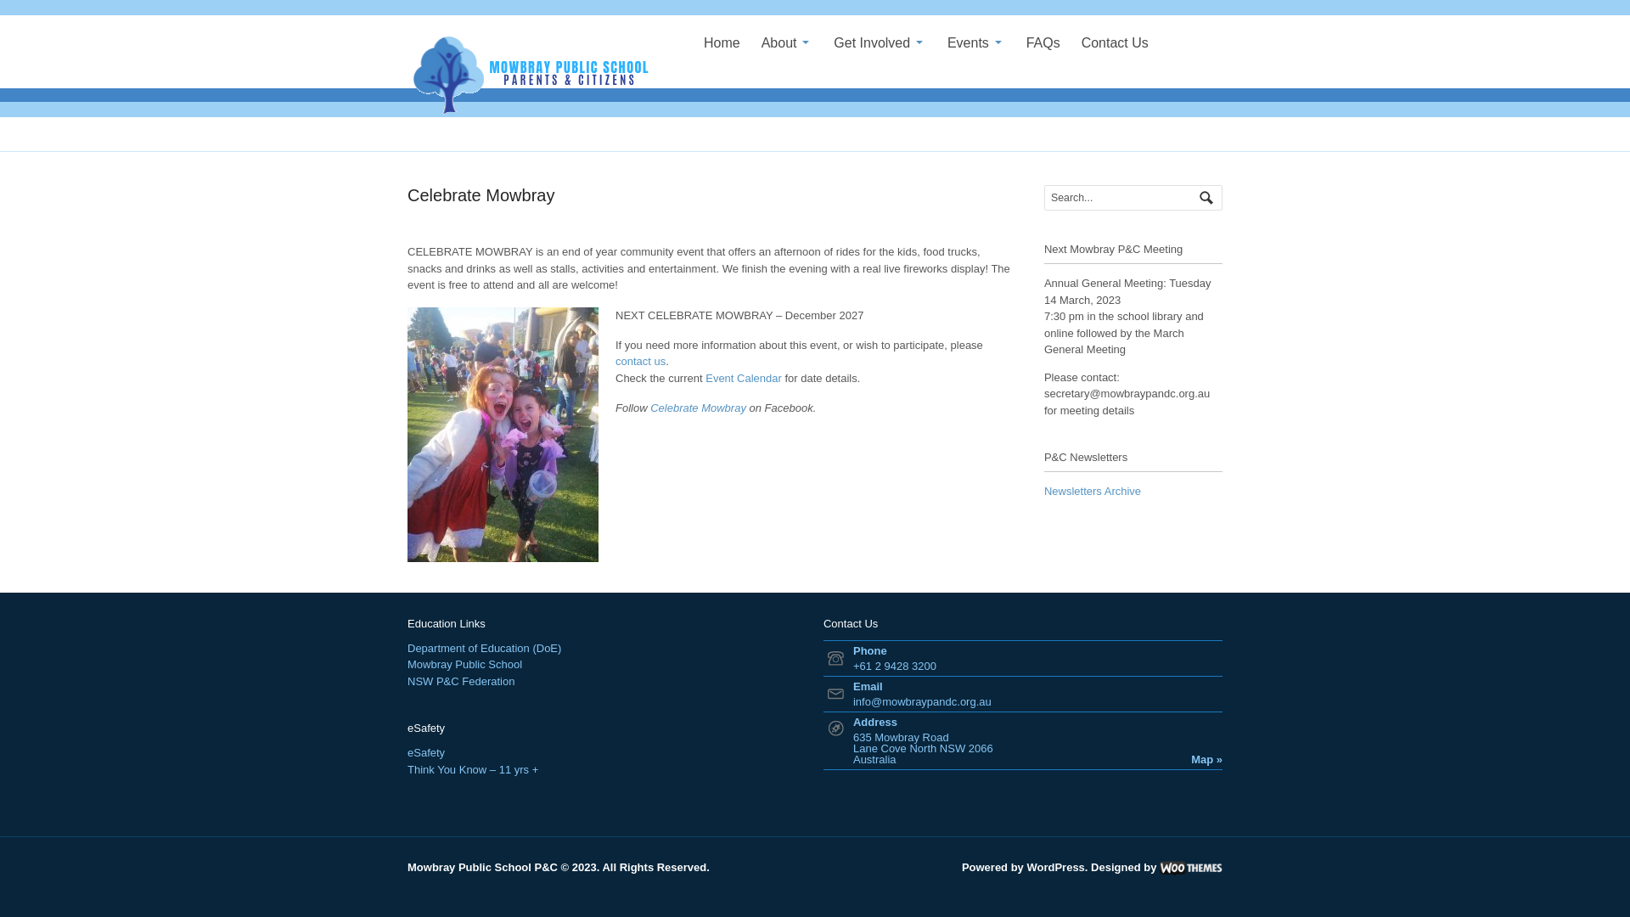  I want to click on contact us, so click(640, 362).